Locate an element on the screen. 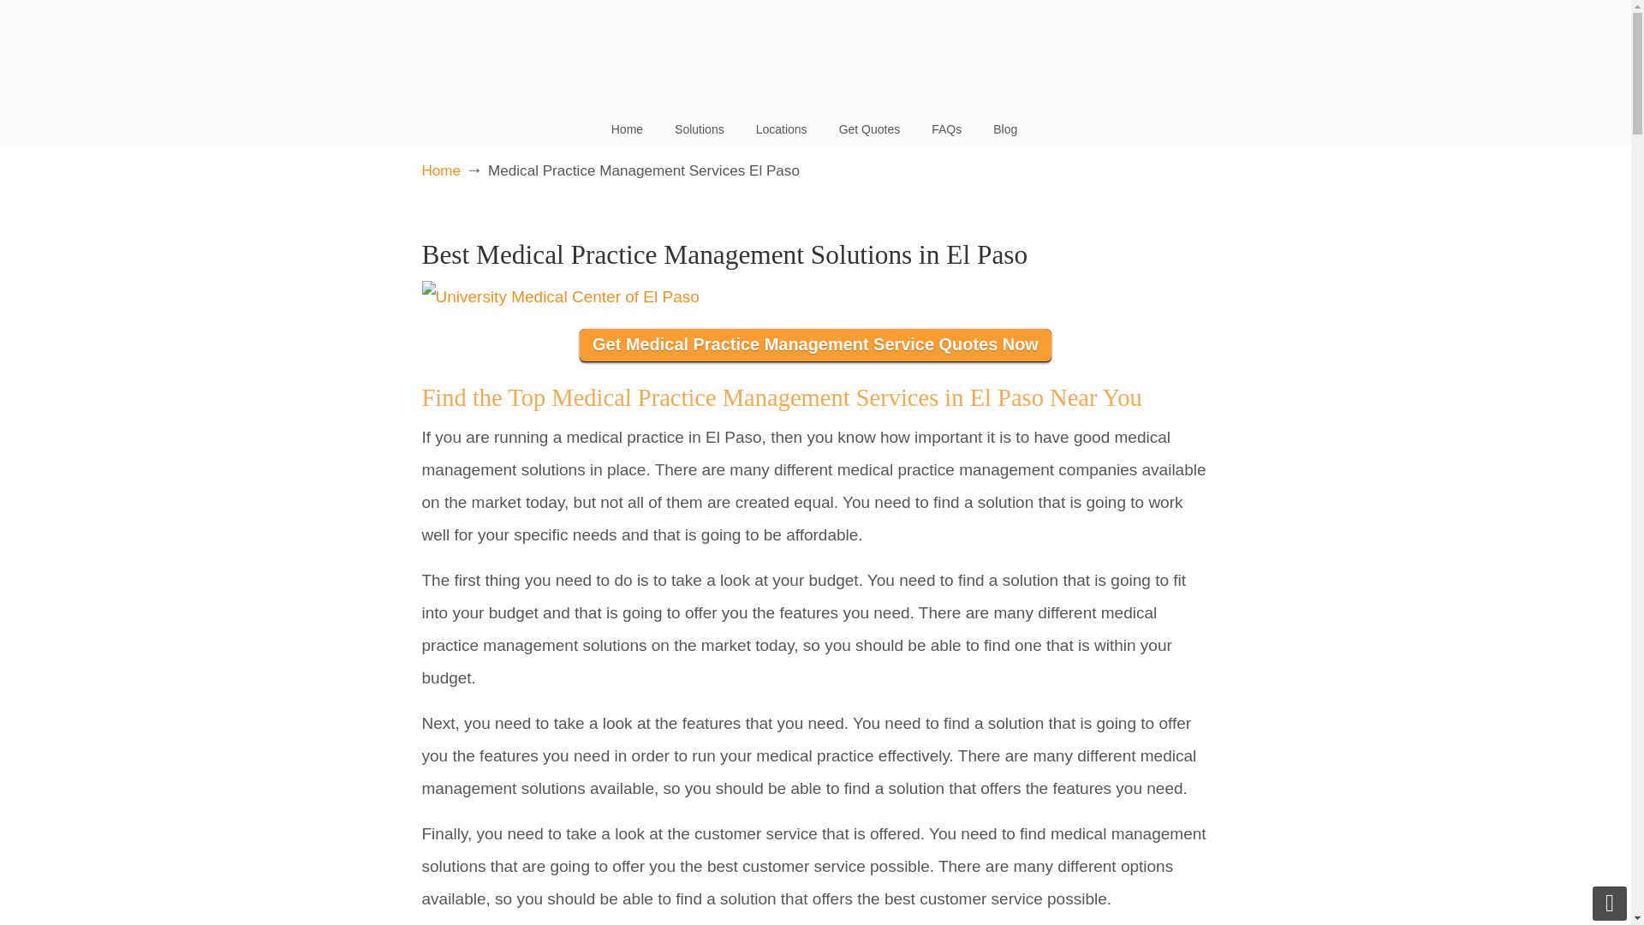  Solutions is located at coordinates (699, 128).